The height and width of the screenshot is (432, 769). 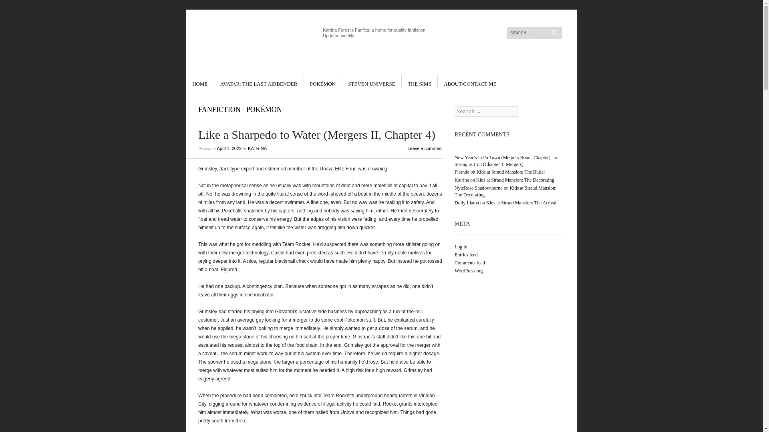 What do you see at coordinates (200, 81) in the screenshot?
I see `HOME` at bounding box center [200, 81].